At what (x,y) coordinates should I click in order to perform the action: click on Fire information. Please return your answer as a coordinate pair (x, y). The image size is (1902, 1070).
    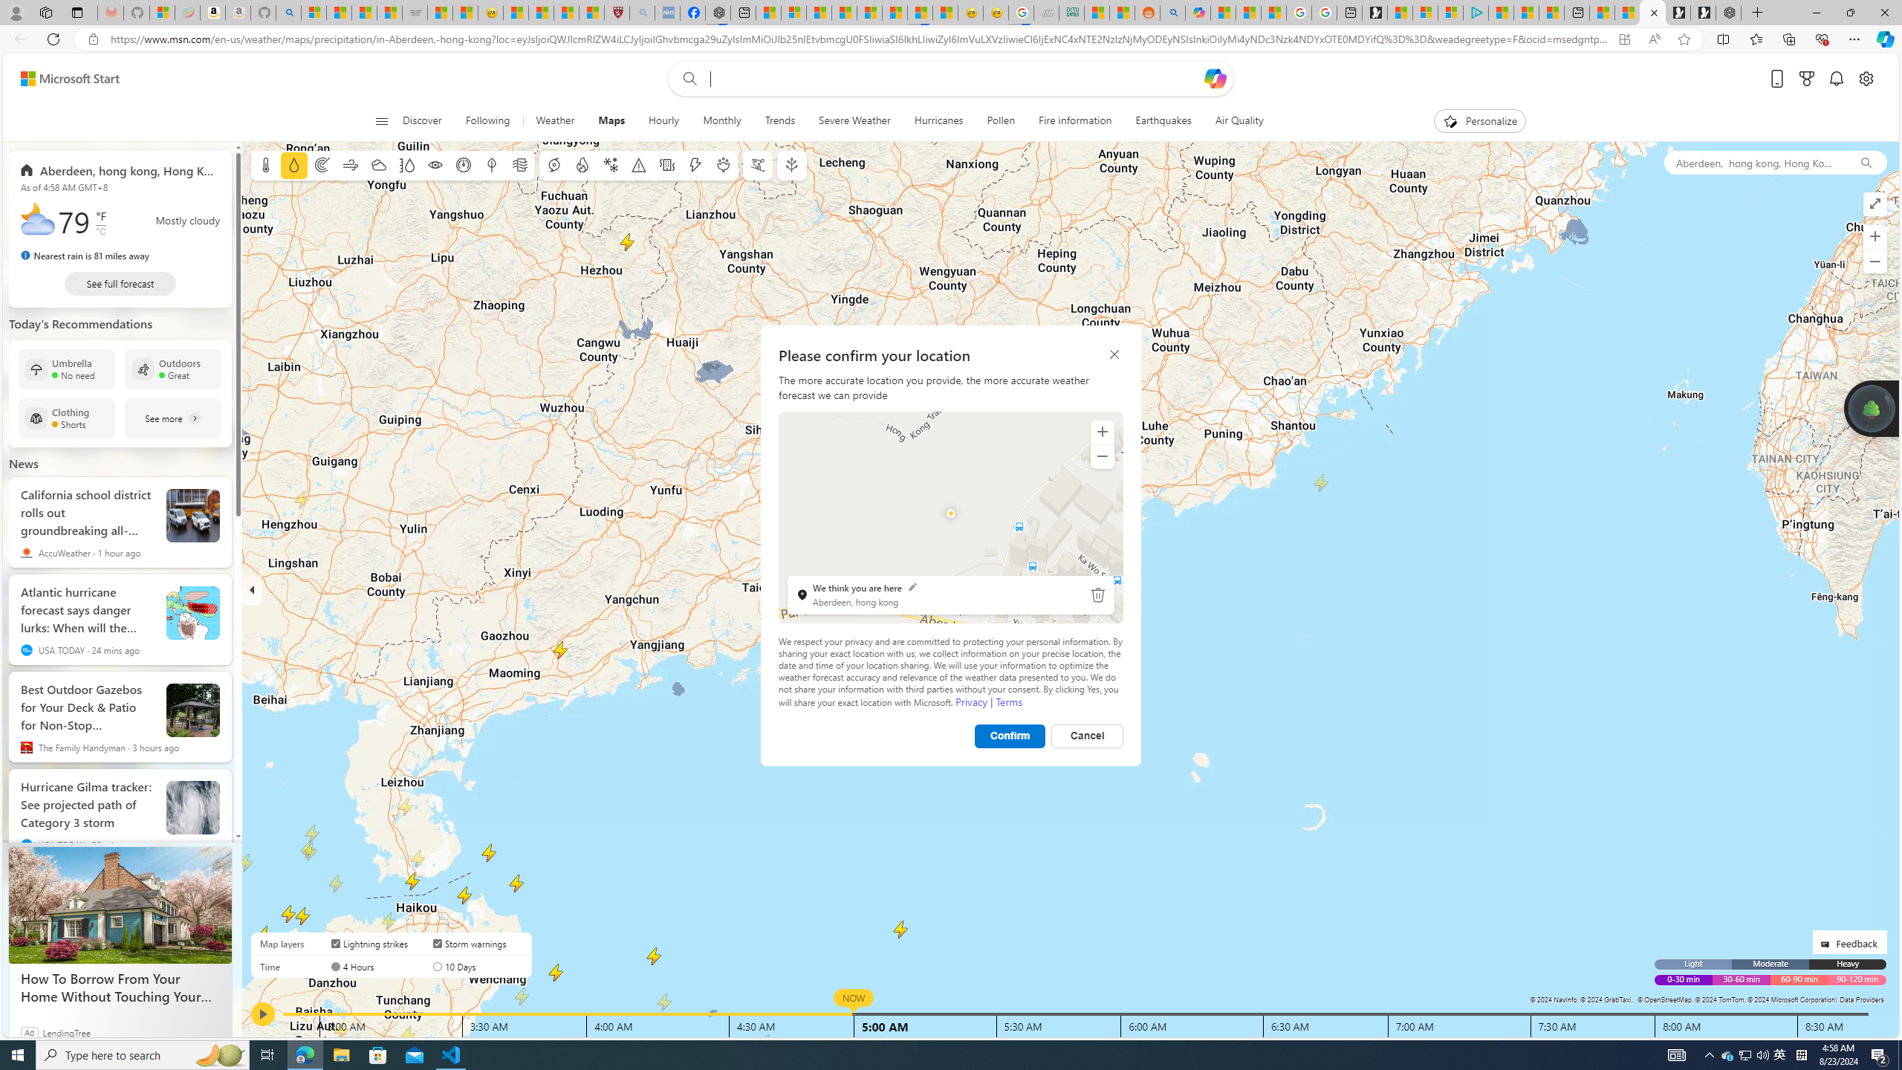
    Looking at the image, I should click on (1075, 121).